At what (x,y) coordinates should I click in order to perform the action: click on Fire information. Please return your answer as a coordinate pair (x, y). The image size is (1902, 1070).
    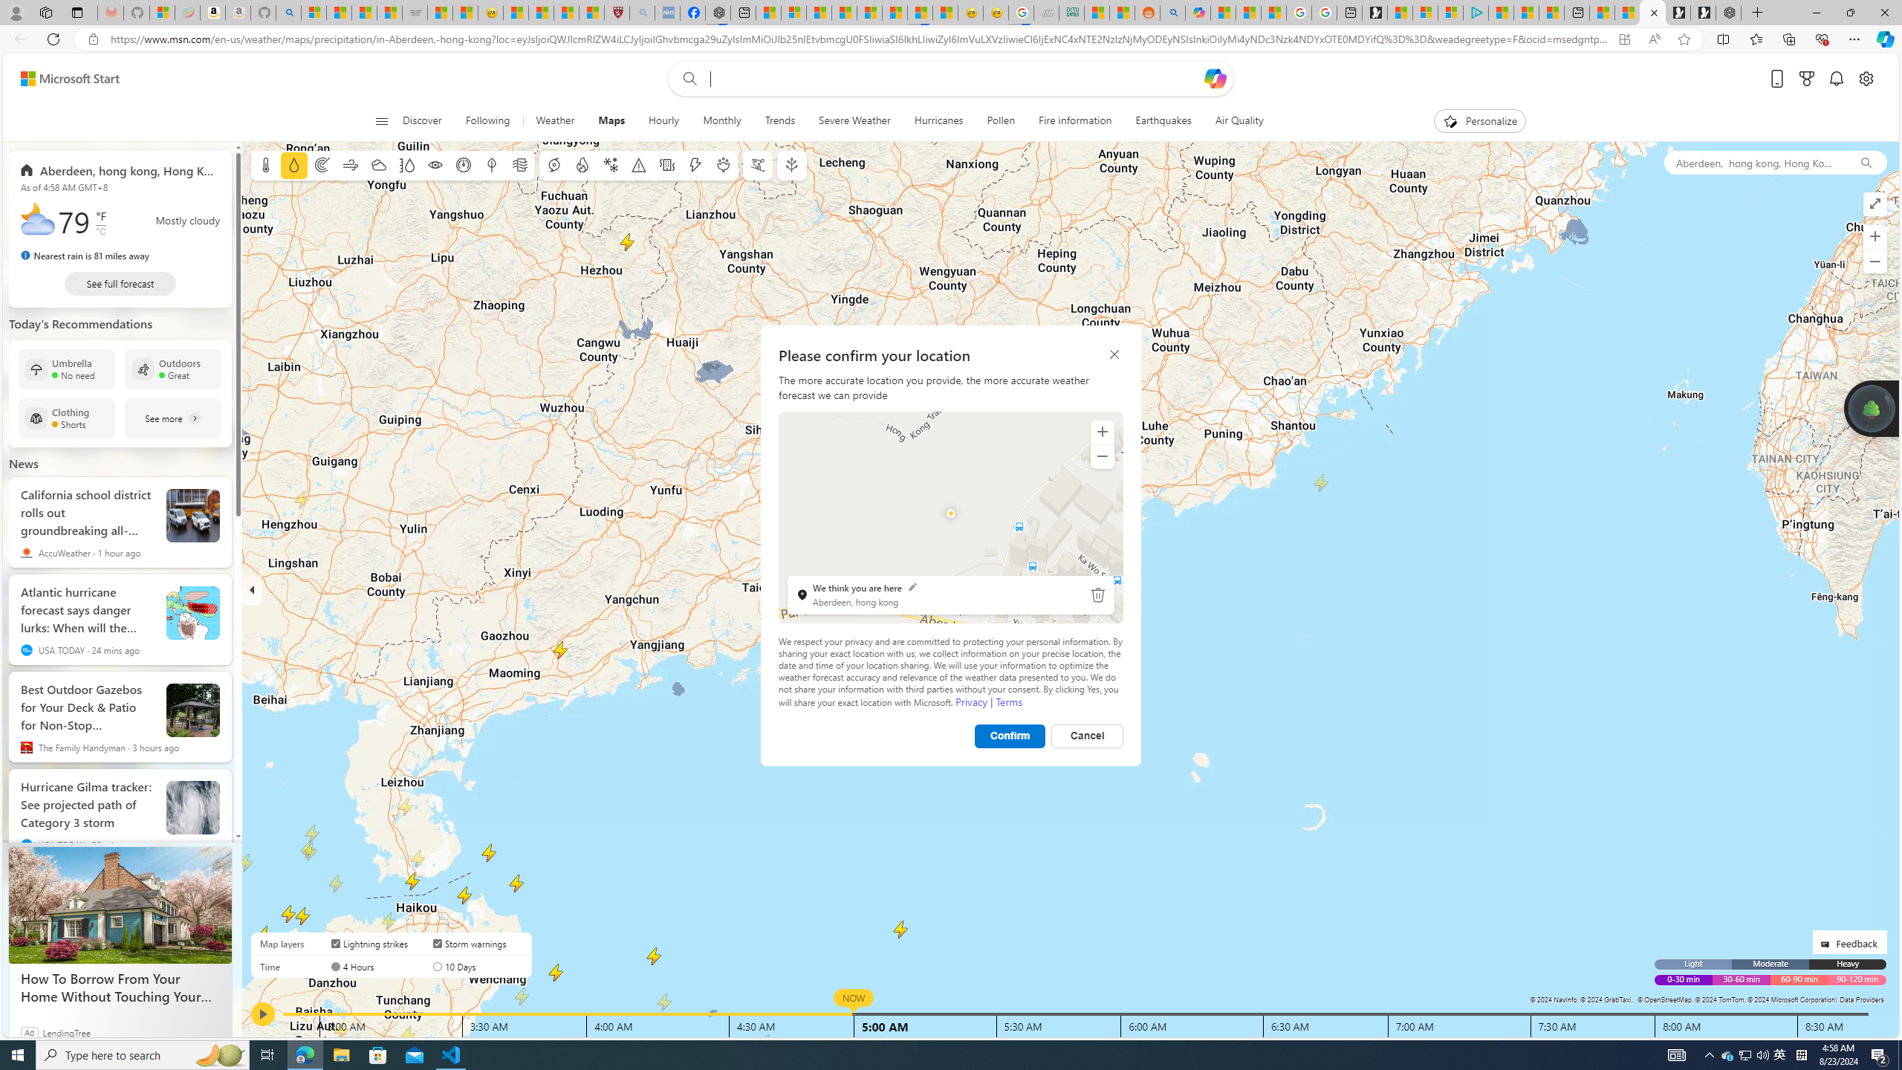
    Looking at the image, I should click on (1075, 121).